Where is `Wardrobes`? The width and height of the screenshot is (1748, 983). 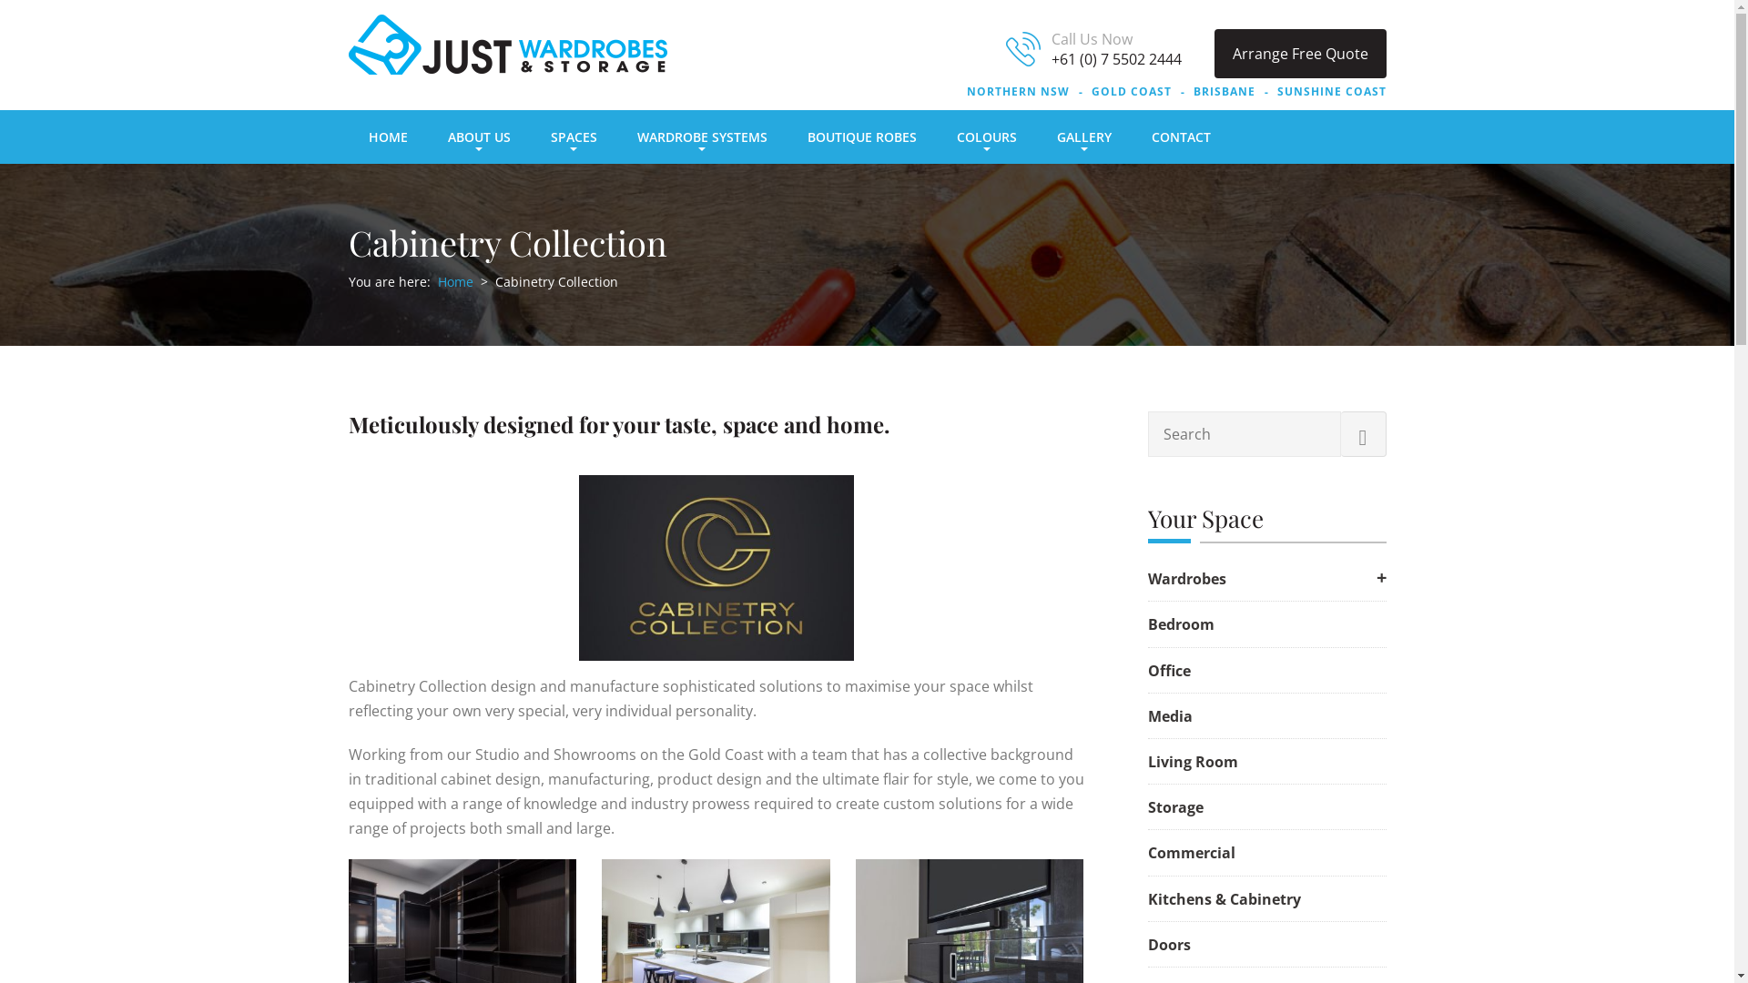 Wardrobes is located at coordinates (1266, 579).